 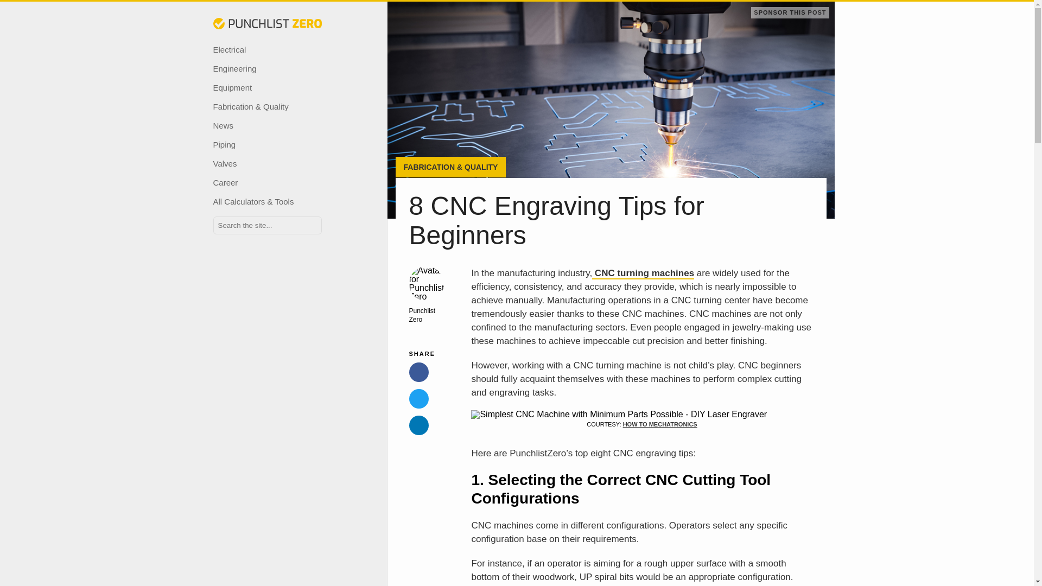 I want to click on SPONSOR THIS POST, so click(x=790, y=12).